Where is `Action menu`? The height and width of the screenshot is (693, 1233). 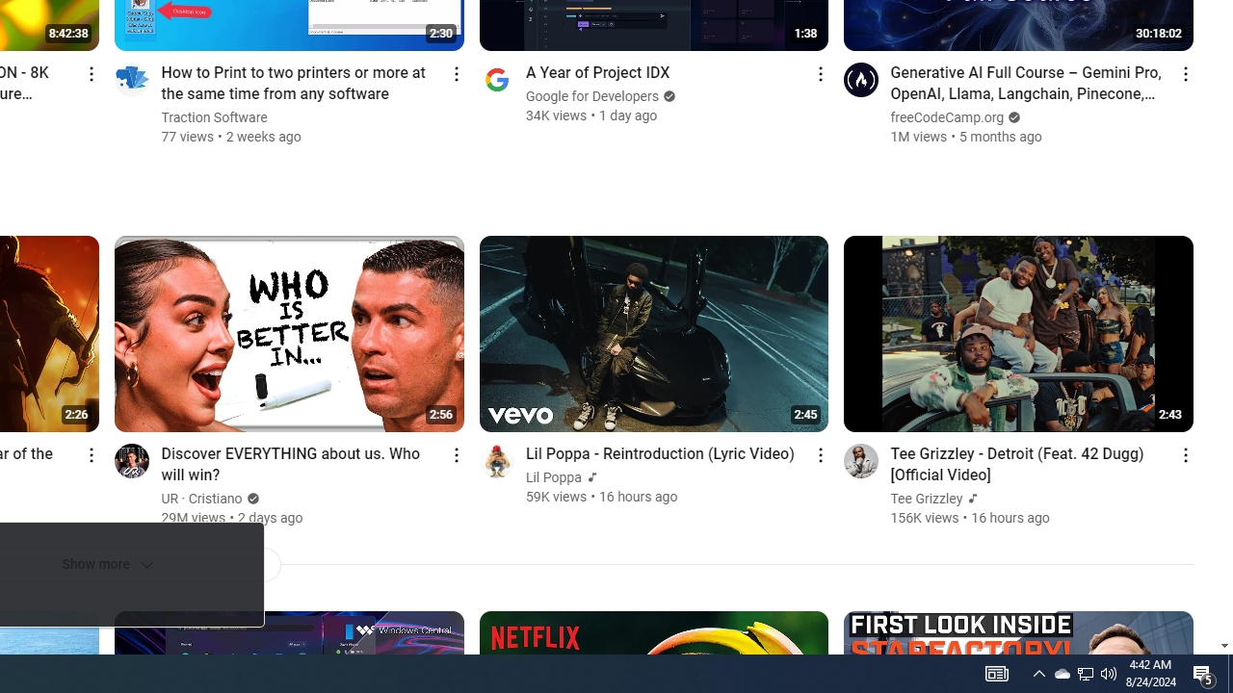
Action menu is located at coordinates (1185, 454).